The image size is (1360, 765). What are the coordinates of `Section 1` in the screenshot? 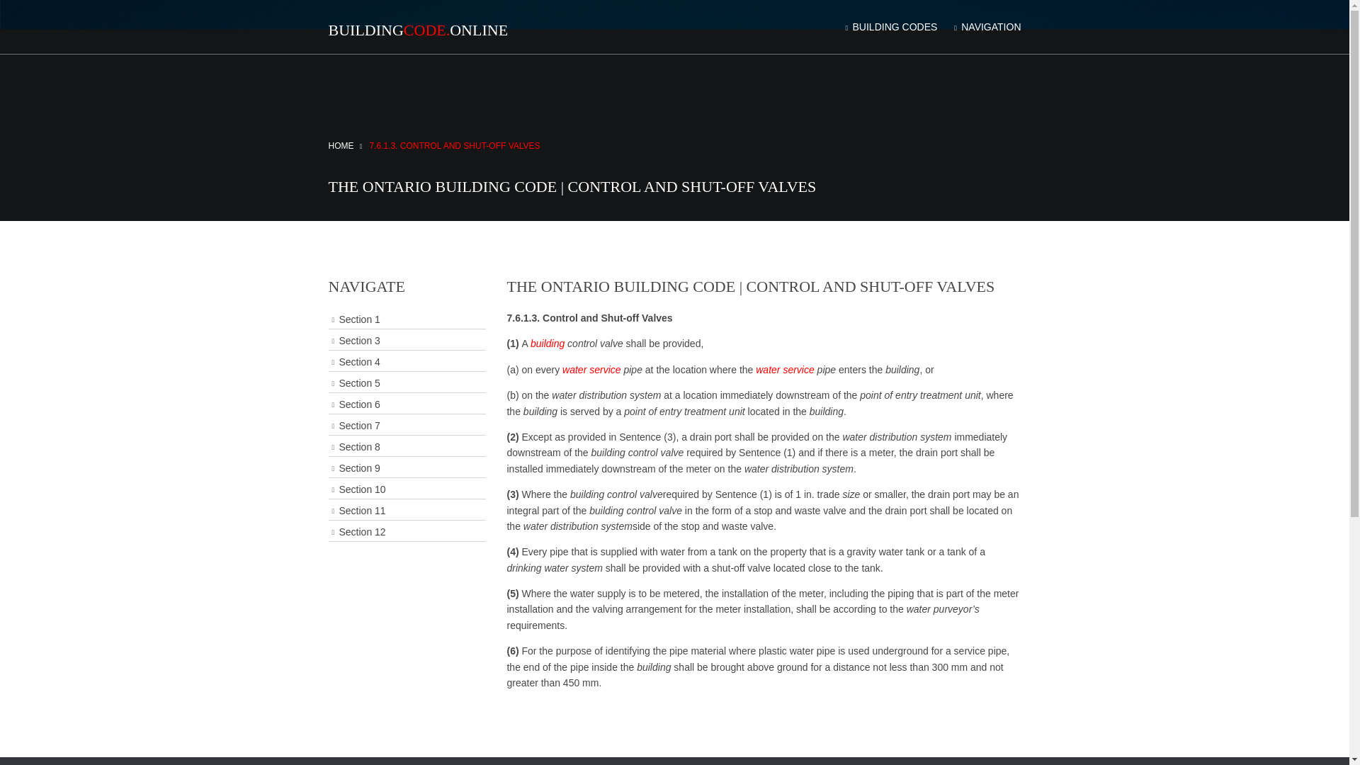 It's located at (407, 320).